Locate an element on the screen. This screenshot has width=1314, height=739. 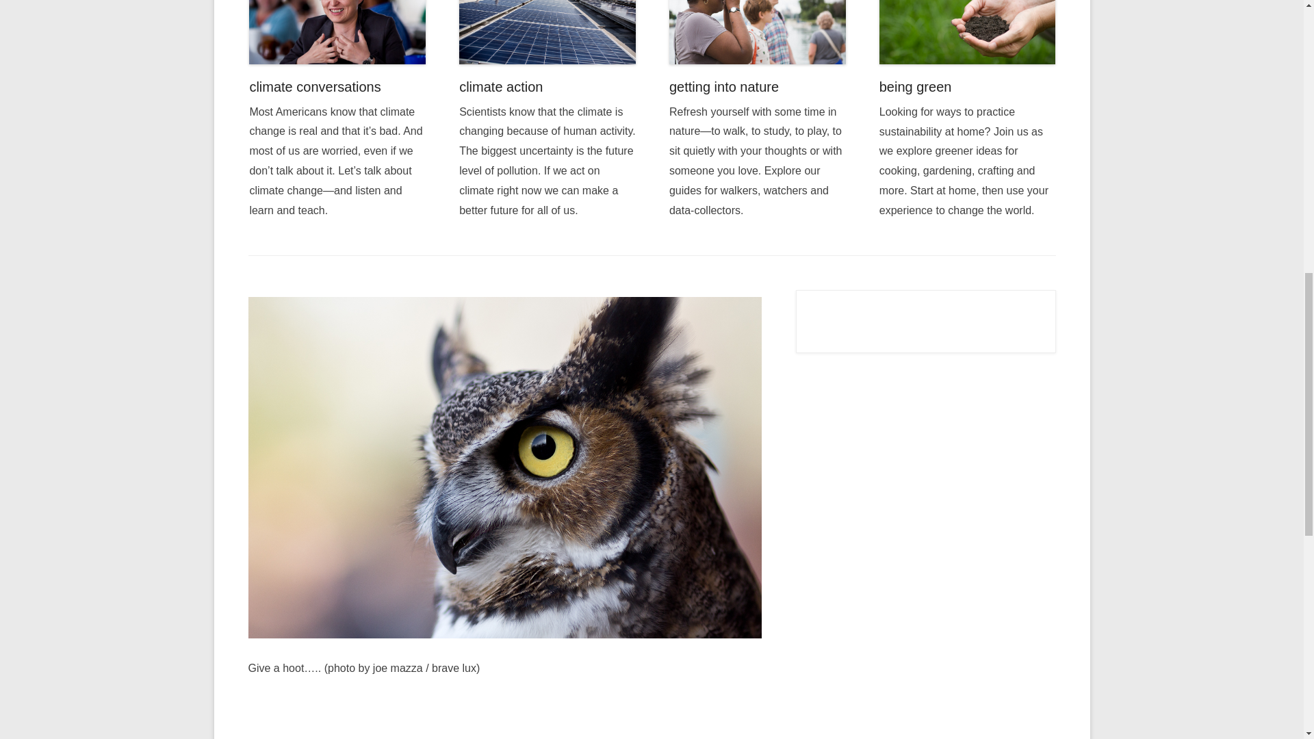
getting into nature is located at coordinates (757, 31).